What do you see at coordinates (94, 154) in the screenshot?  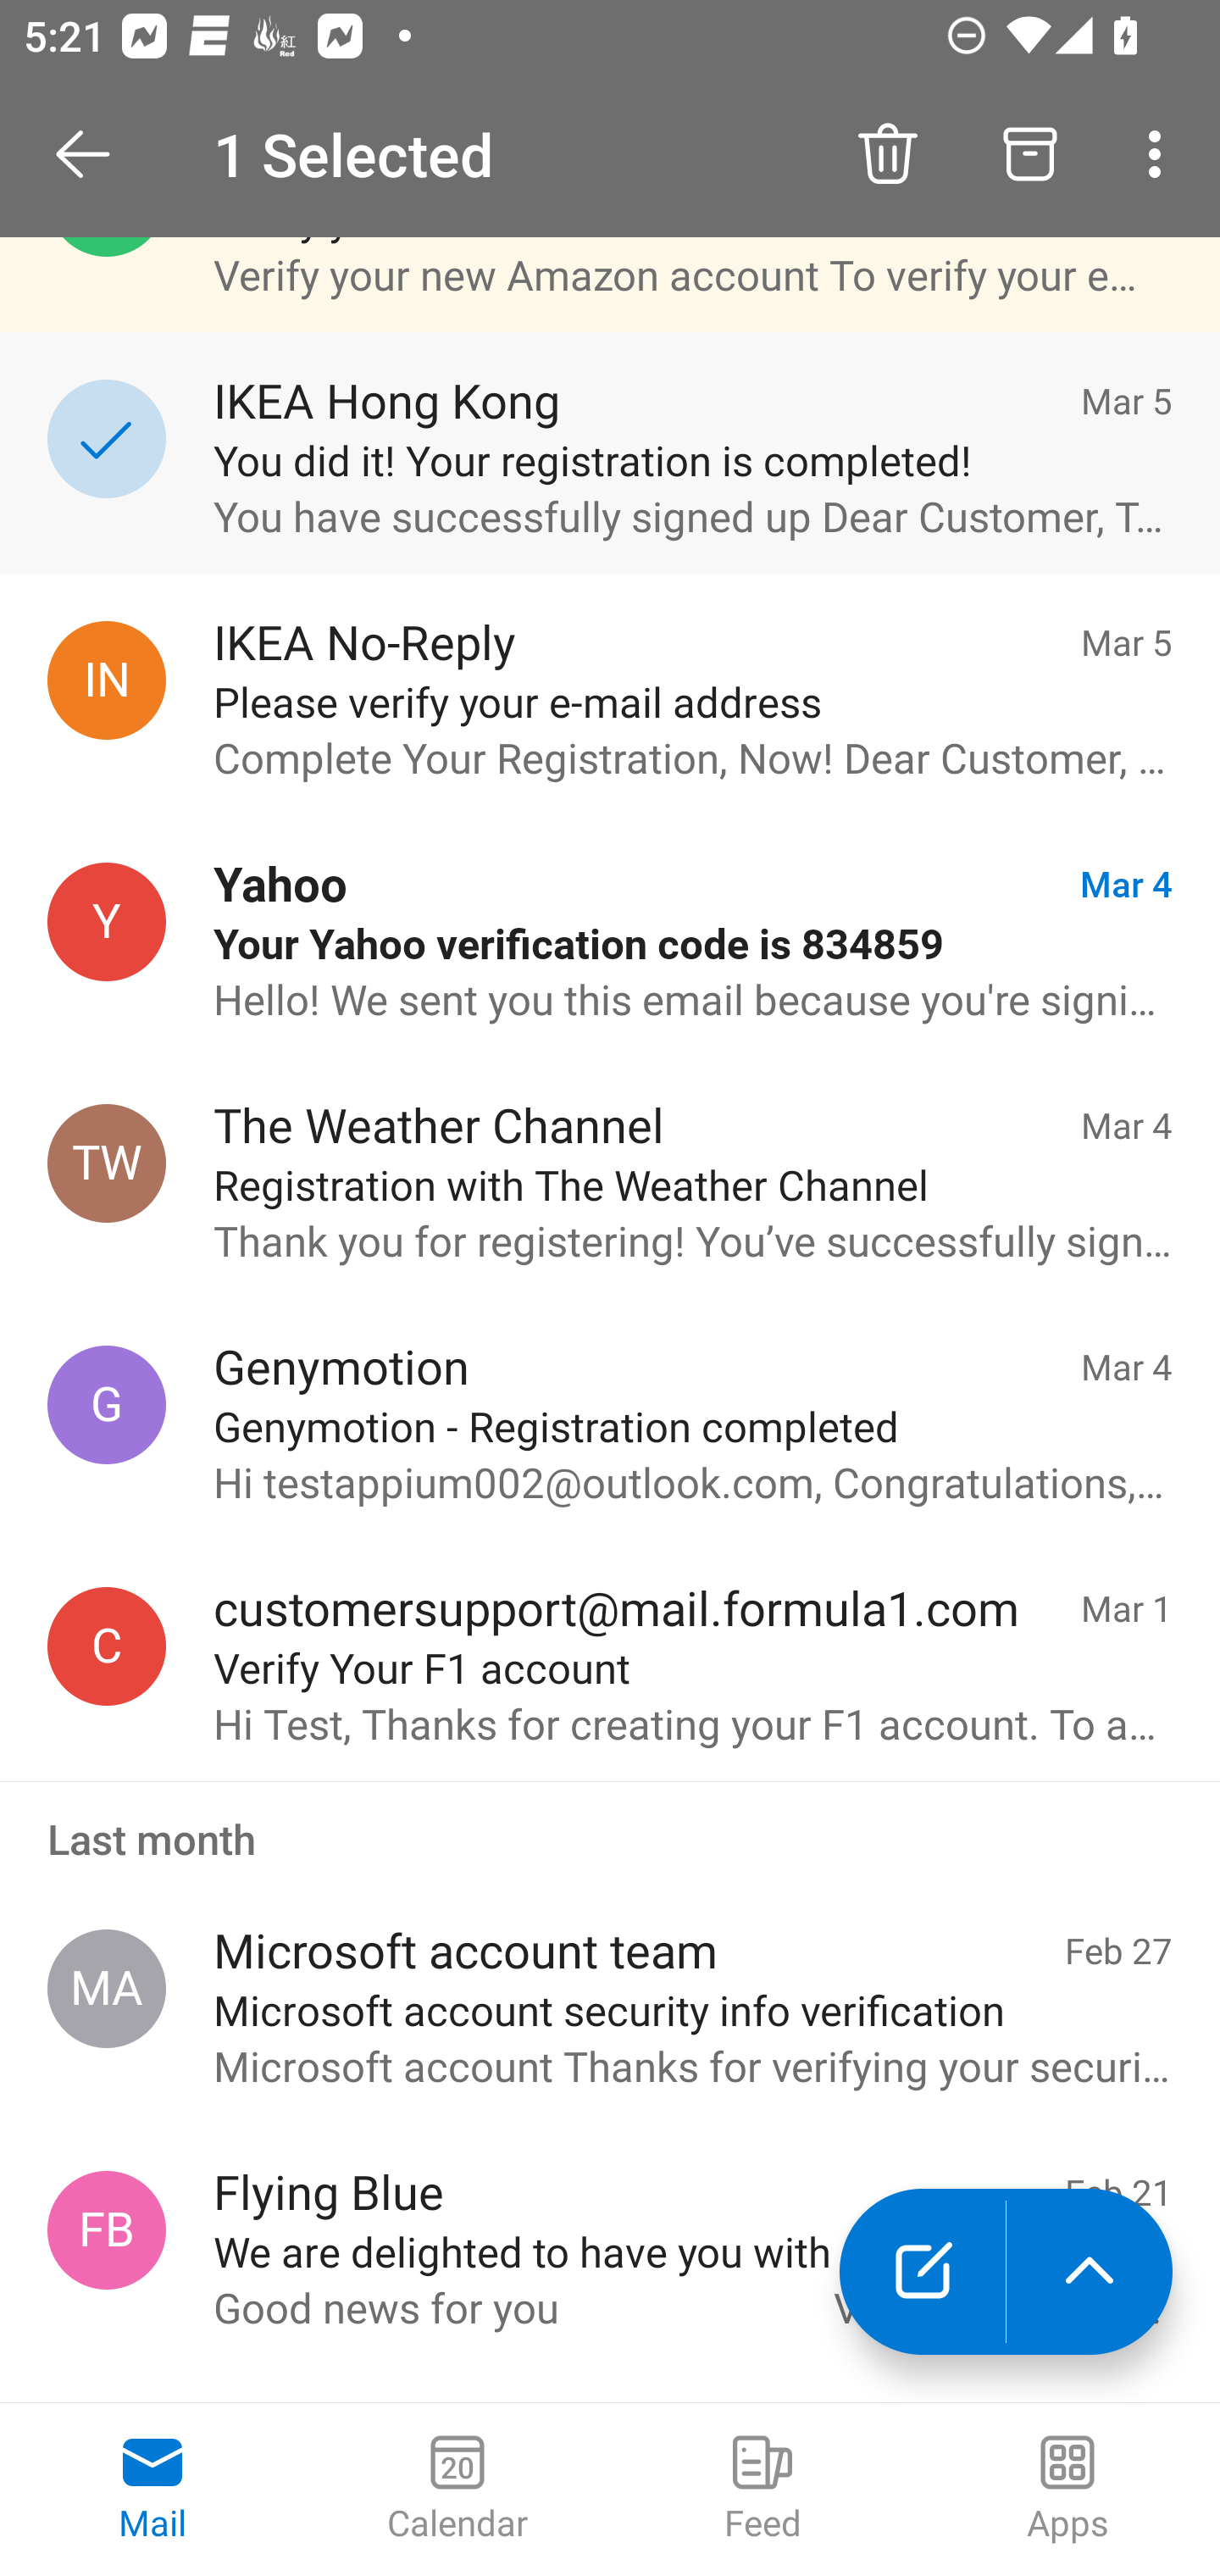 I see `Open Navigation Drawer` at bounding box center [94, 154].